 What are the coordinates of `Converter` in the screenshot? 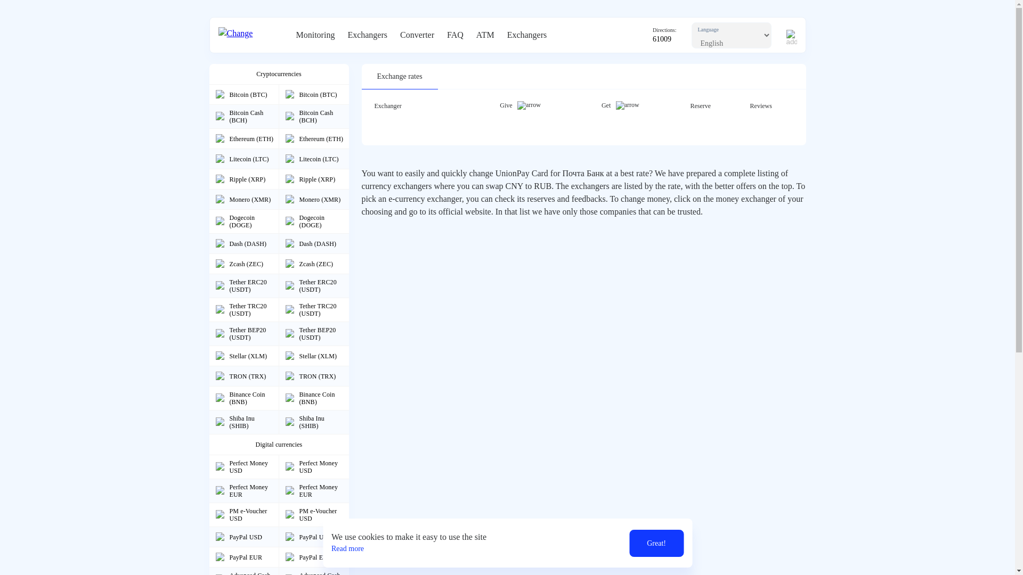 It's located at (417, 35).